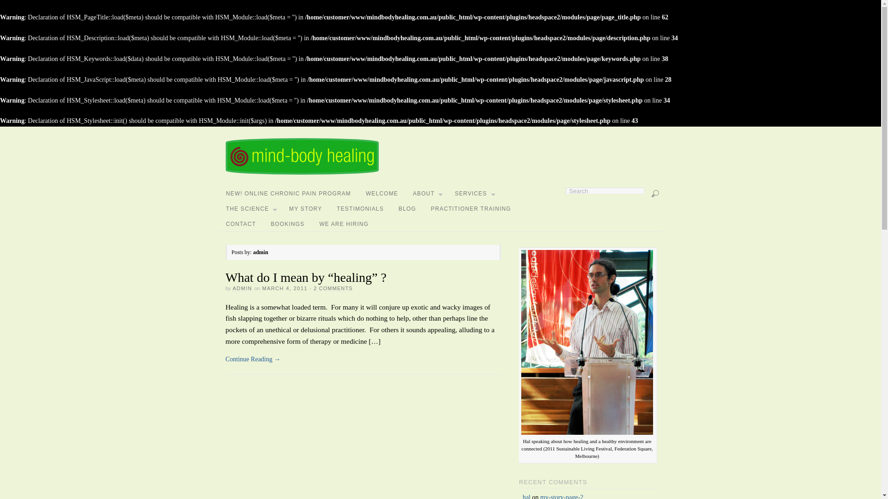  I want to click on CONTACT, so click(240, 224).